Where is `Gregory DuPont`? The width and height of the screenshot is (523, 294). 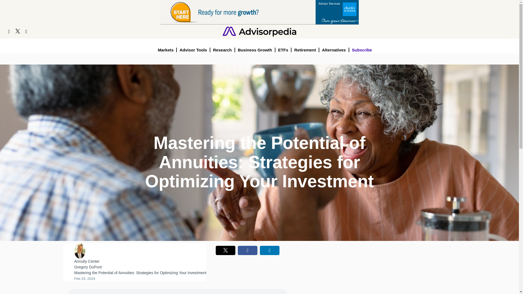 Gregory DuPont is located at coordinates (88, 267).